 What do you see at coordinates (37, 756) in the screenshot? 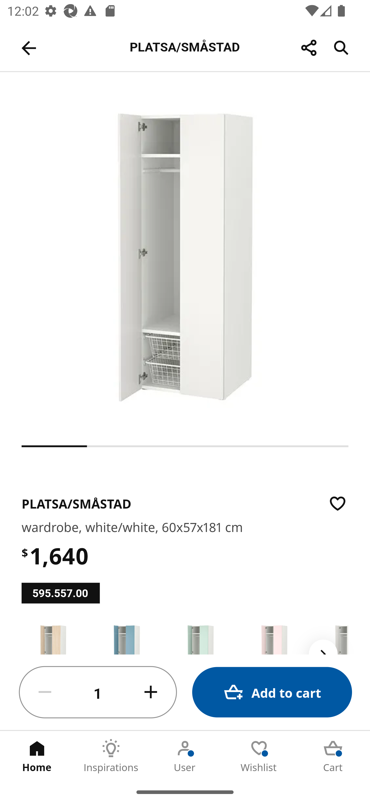
I see `Home
Tab 1 of 5` at bounding box center [37, 756].